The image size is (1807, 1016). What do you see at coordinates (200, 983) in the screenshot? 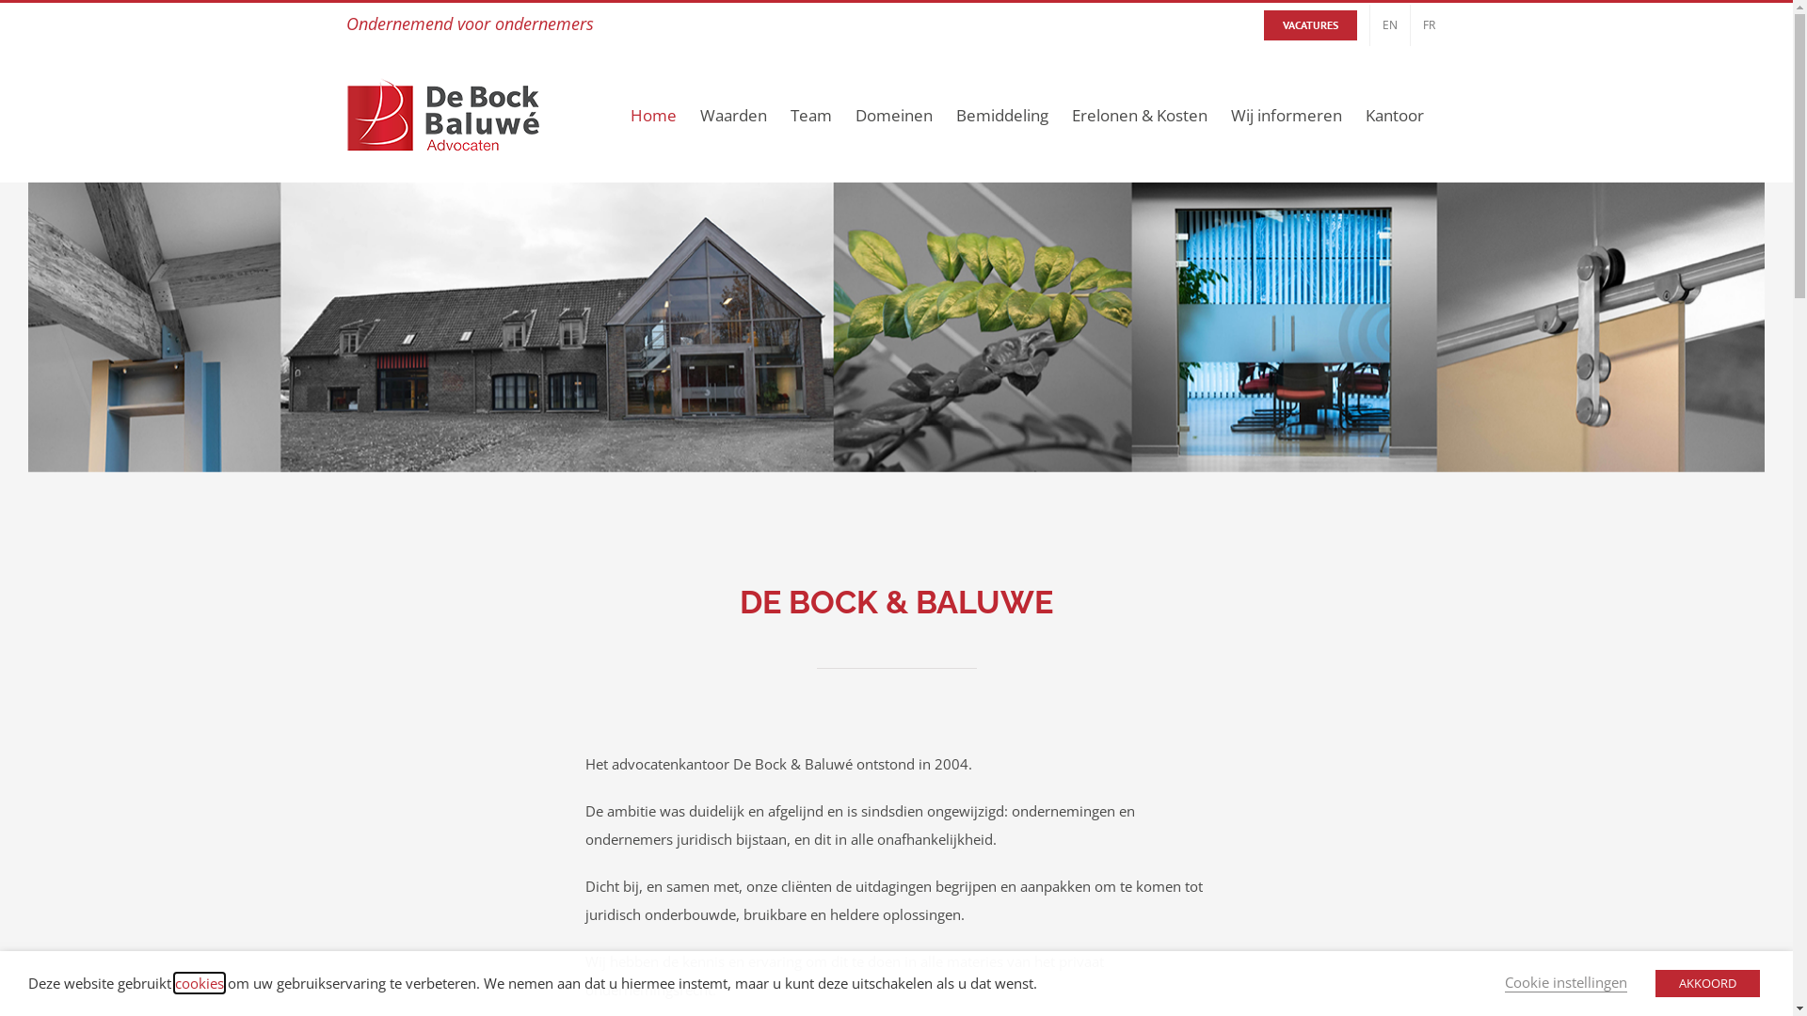
I see `cookies` at bounding box center [200, 983].